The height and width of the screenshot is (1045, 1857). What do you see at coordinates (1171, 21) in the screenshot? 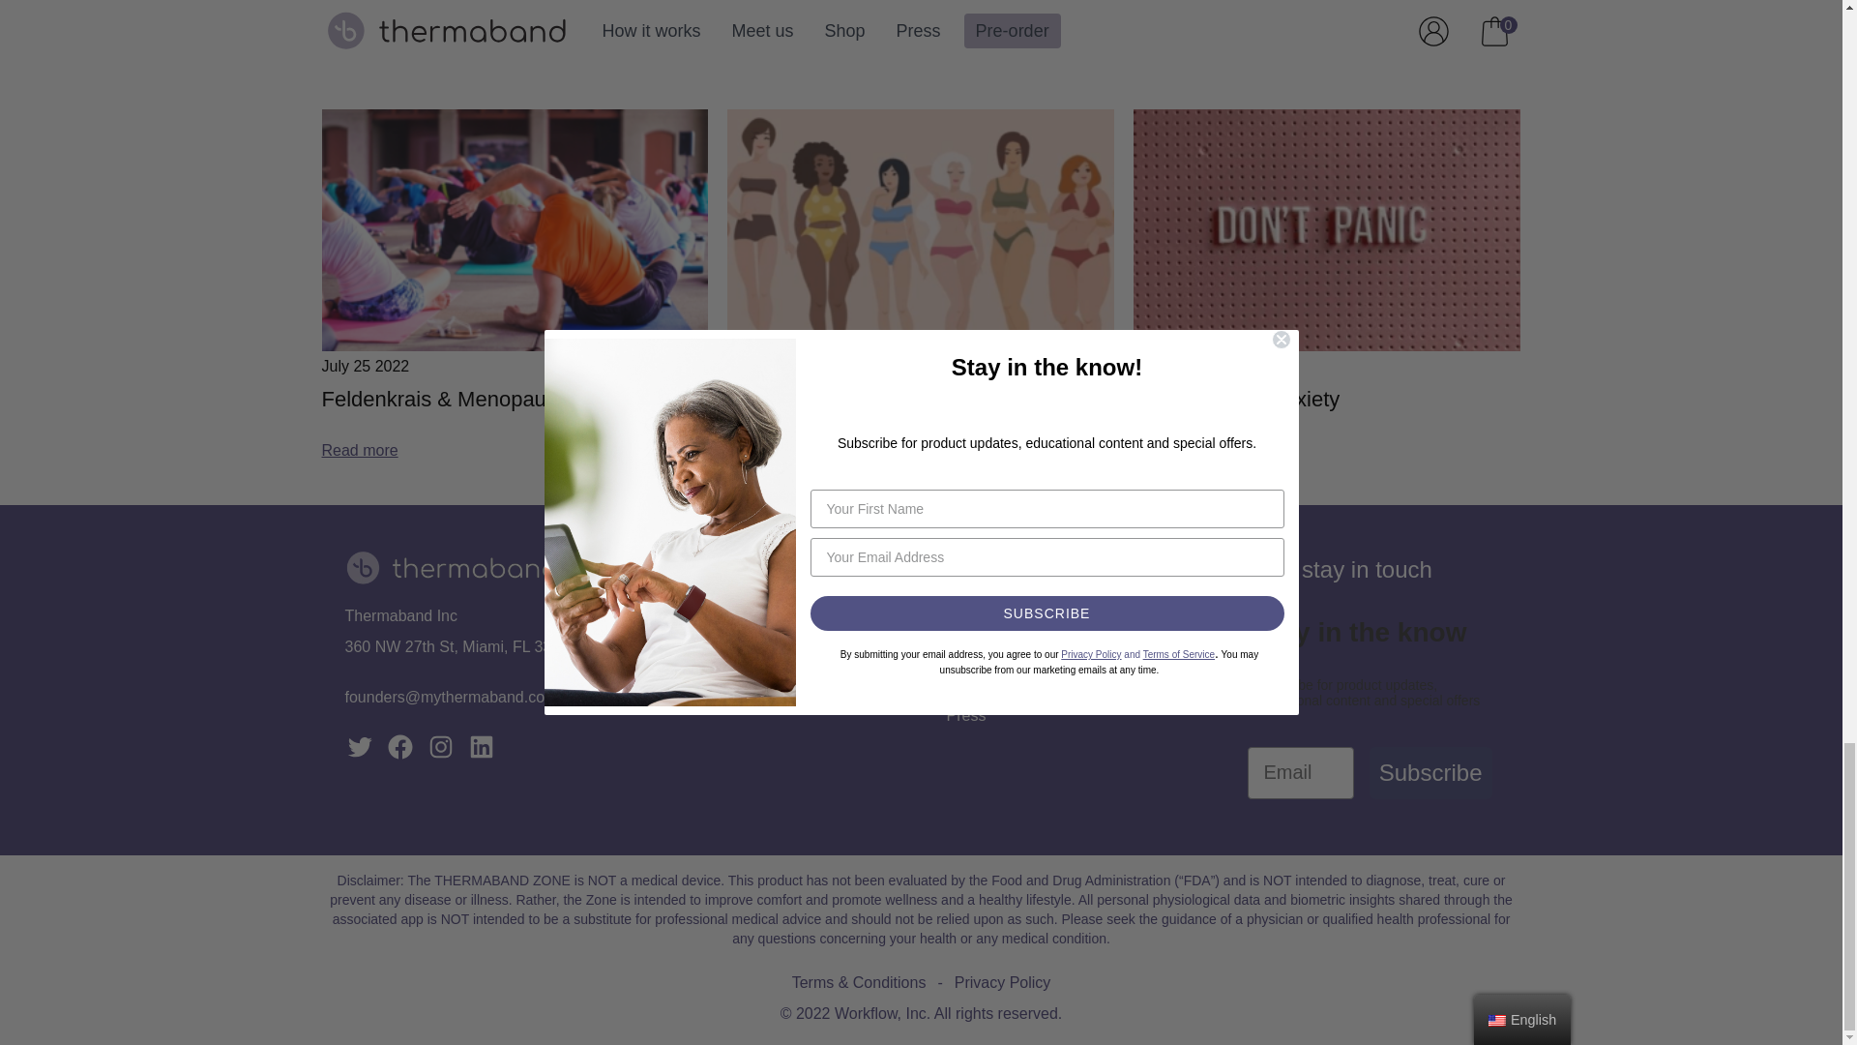
I see `Read more` at bounding box center [1171, 21].